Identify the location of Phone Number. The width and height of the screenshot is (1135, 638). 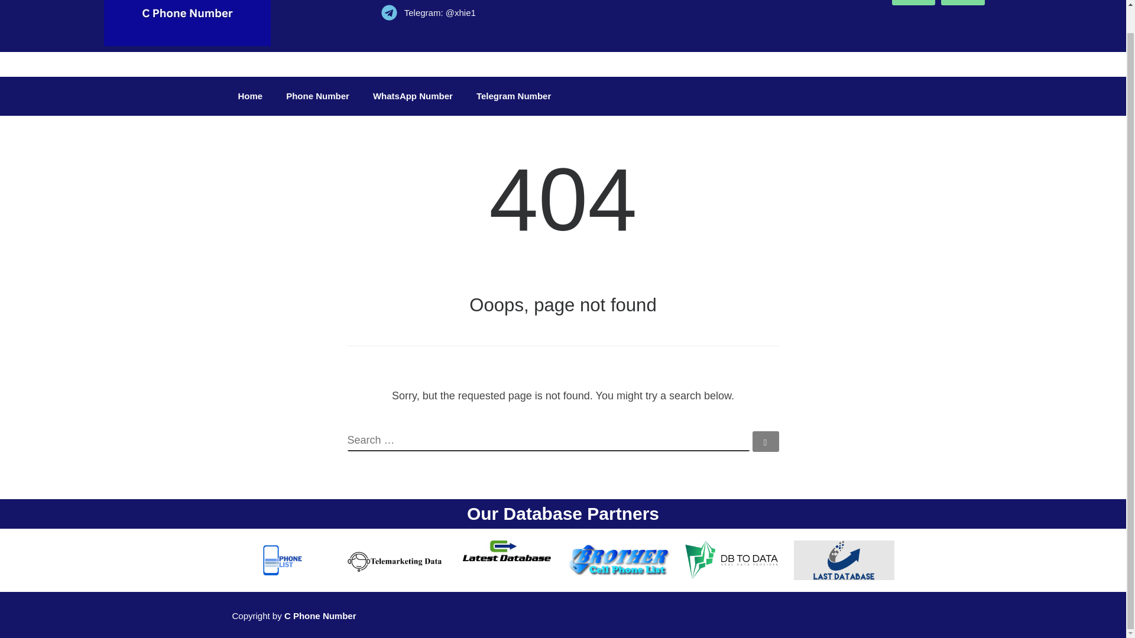
(317, 96).